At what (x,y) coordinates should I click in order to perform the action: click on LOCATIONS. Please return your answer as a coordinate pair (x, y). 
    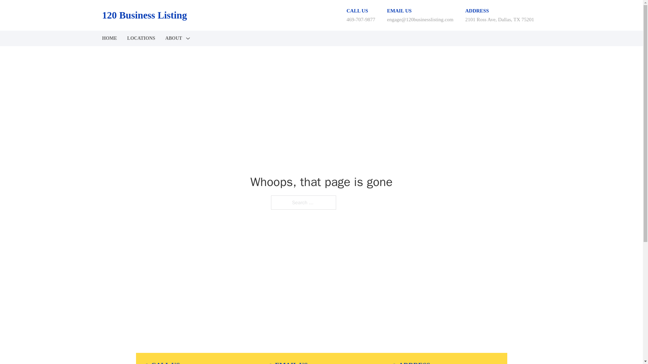
    Looking at the image, I should click on (141, 38).